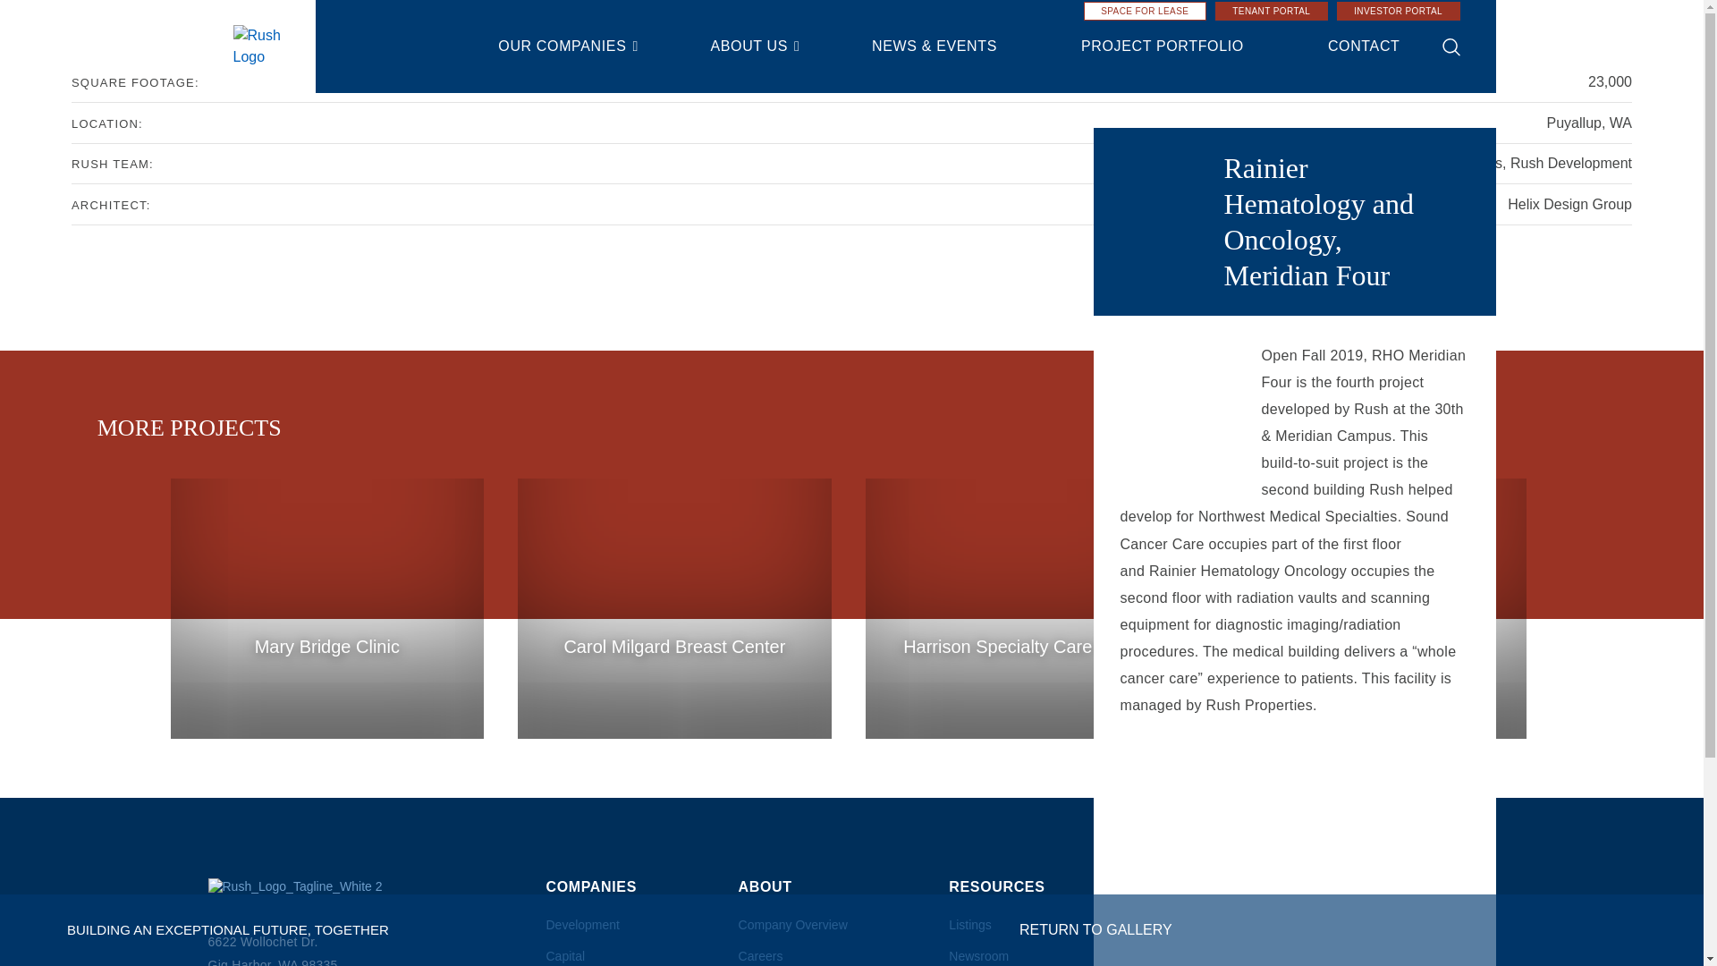 This screenshot has width=1717, height=966. What do you see at coordinates (1096, 929) in the screenshot?
I see `Return to Properties` at bounding box center [1096, 929].